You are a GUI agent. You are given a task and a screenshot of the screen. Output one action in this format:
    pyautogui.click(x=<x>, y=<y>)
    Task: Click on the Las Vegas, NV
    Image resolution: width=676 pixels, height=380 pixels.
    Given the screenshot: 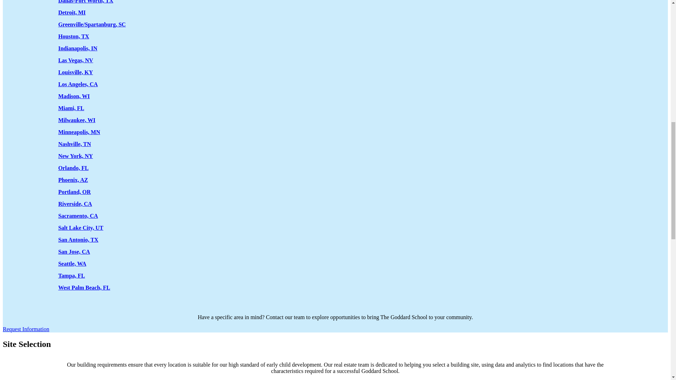 What is the action you would take?
    pyautogui.click(x=75, y=61)
    